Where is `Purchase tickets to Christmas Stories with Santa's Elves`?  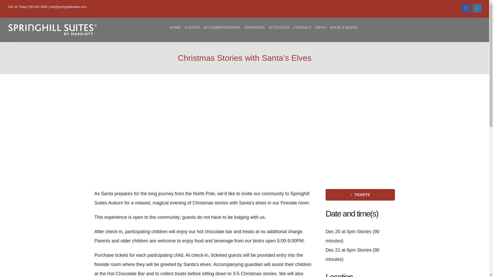 Purchase tickets to Christmas Stories with Santa's Elves is located at coordinates (360, 194).